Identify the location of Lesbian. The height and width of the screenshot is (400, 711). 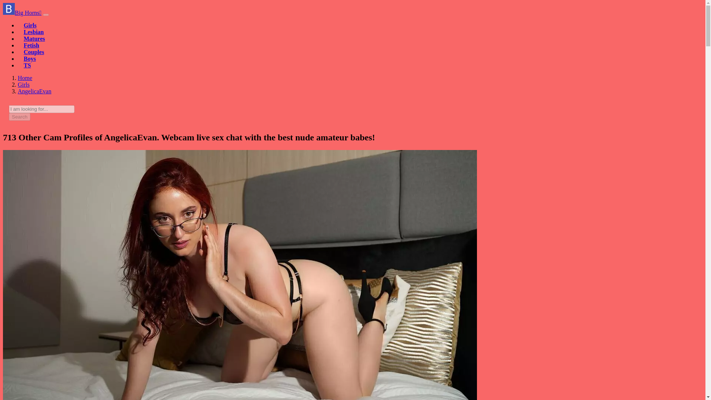
(33, 32).